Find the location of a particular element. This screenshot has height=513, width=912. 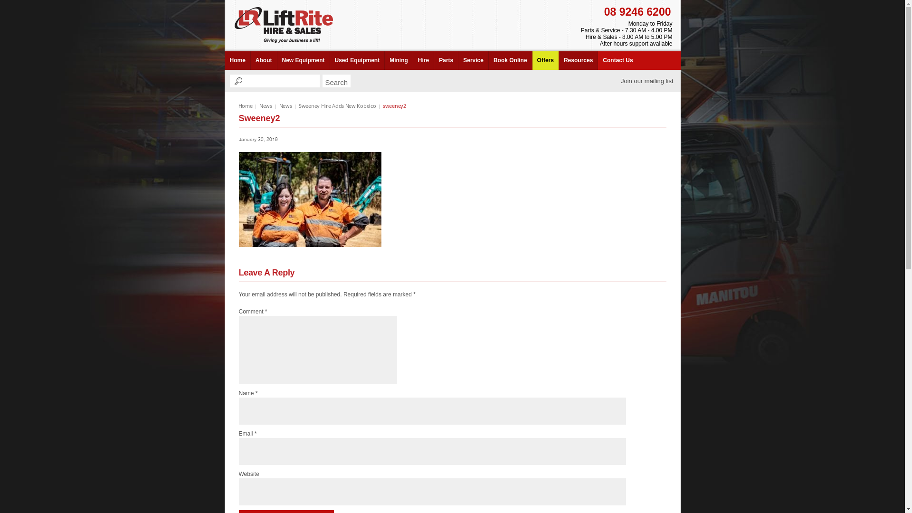

Search is located at coordinates (336, 81).